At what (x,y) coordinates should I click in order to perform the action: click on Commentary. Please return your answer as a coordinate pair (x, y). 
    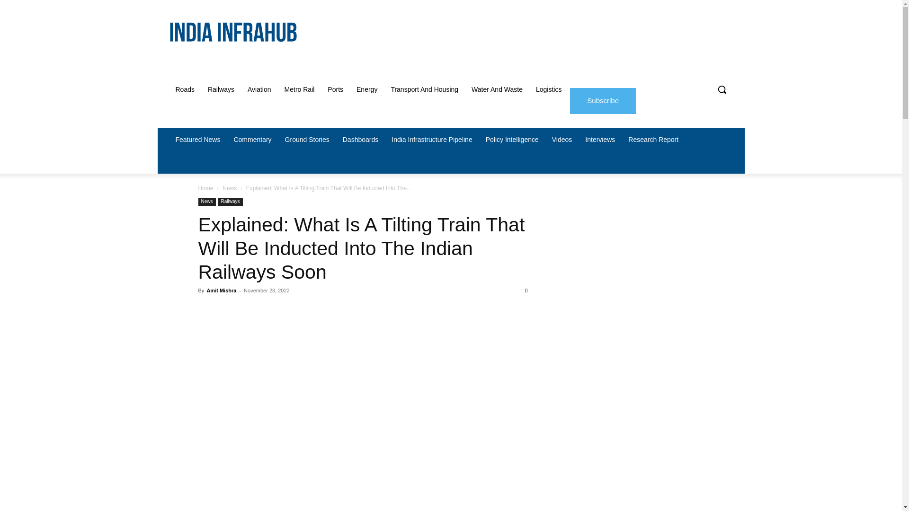
    Looking at the image, I should click on (252, 139).